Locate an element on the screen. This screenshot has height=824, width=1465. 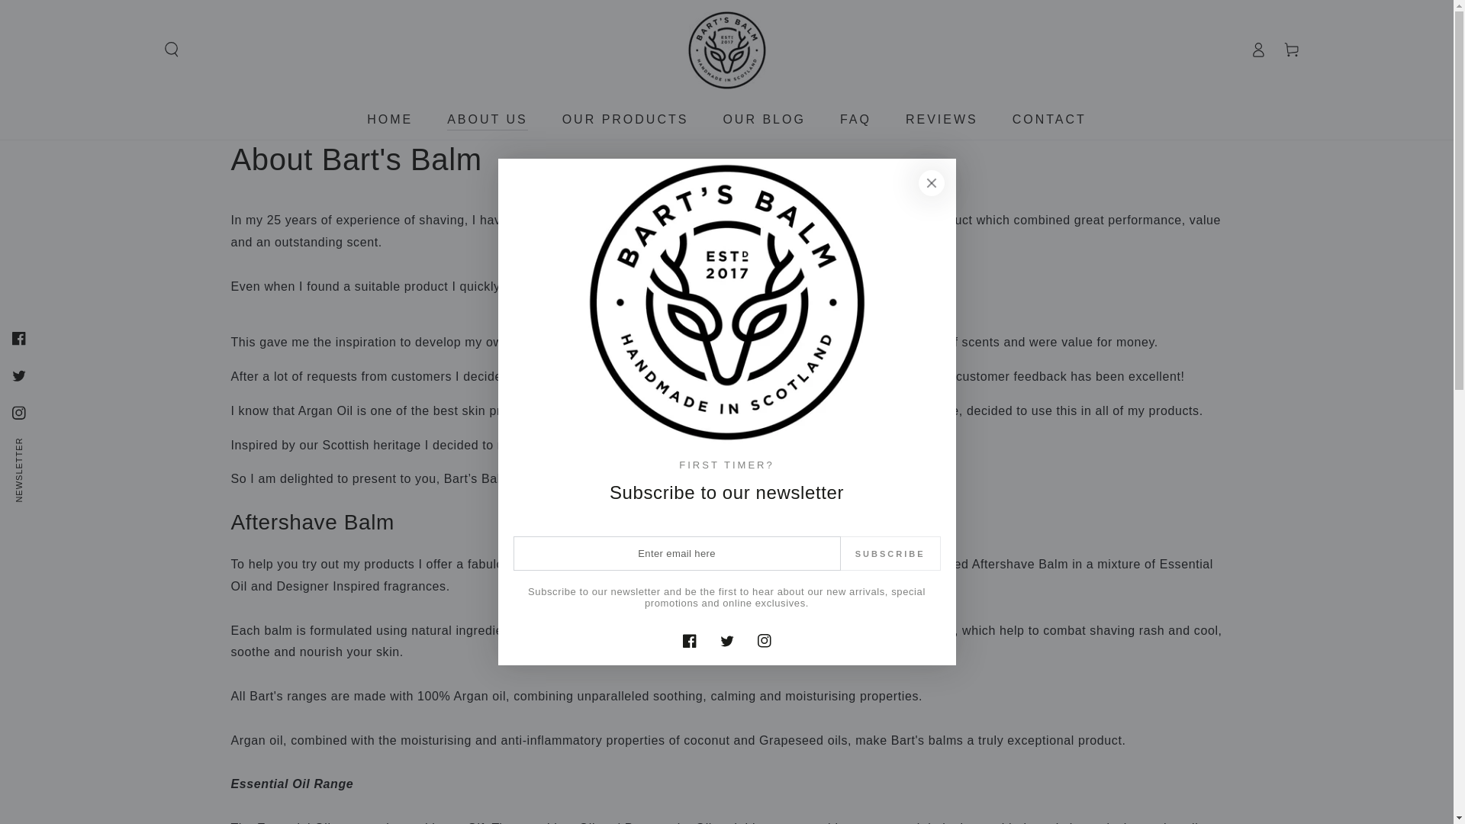
Log in is located at coordinates (1257, 50).